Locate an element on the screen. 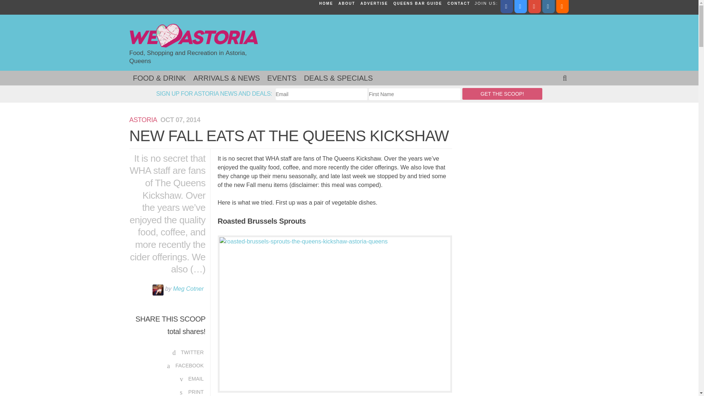 This screenshot has width=704, height=396. EVENTS is located at coordinates (282, 78).